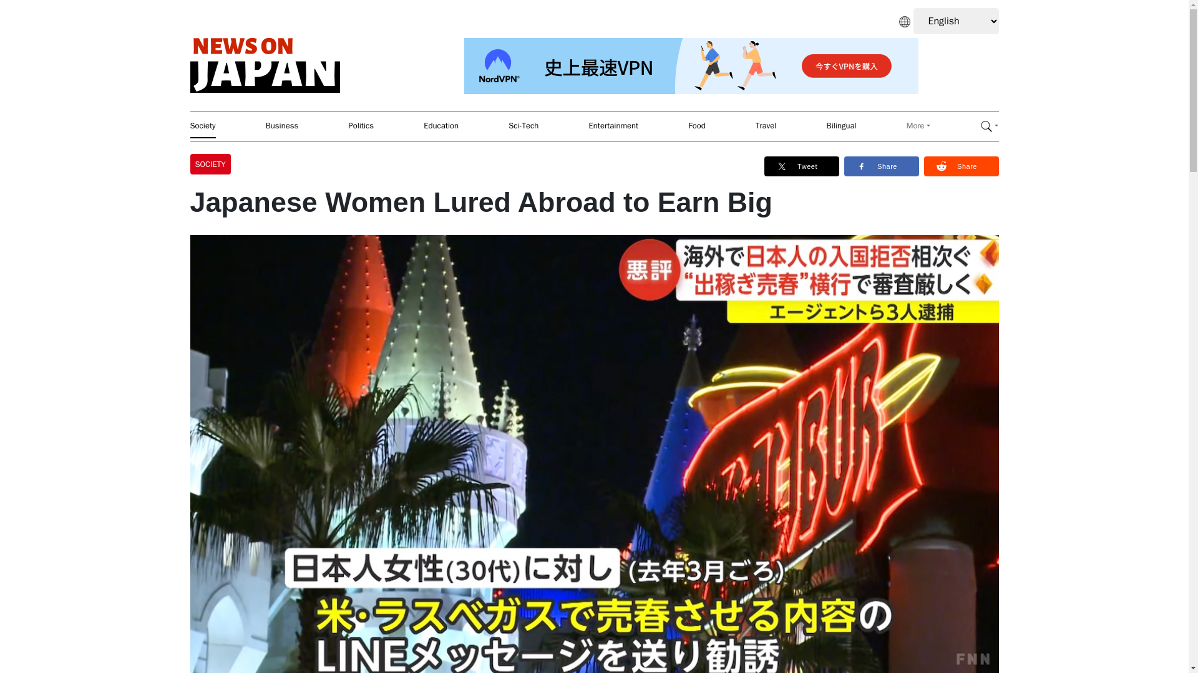 Image resolution: width=1198 pixels, height=673 pixels. I want to click on Politics, so click(361, 126).